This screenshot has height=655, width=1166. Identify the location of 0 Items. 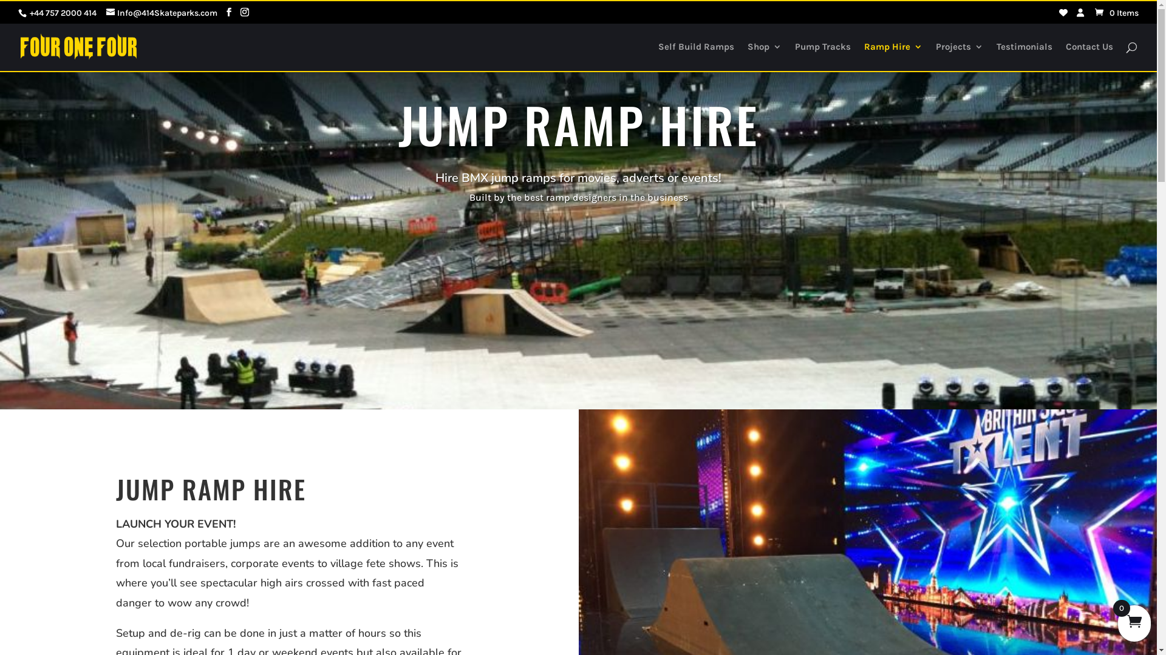
(1116, 12).